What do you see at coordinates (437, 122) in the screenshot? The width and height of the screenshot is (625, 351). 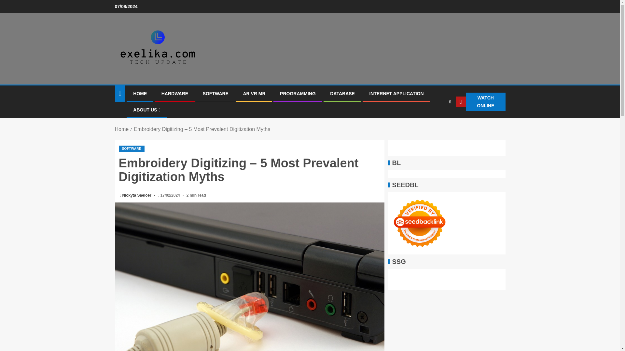 I see `Search` at bounding box center [437, 122].